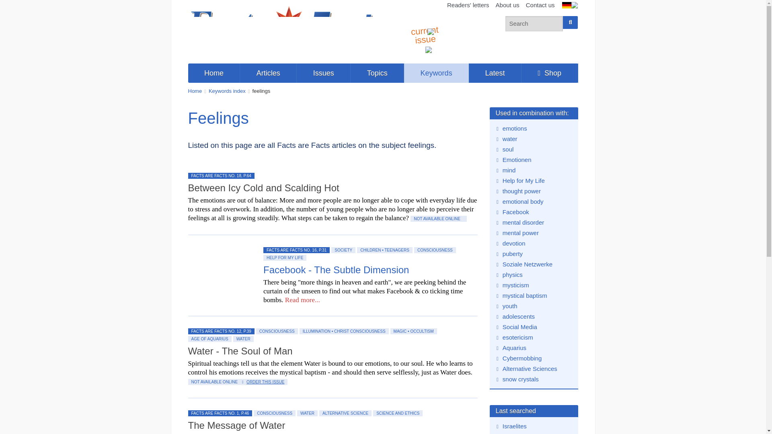 The image size is (772, 434). What do you see at coordinates (268, 73) in the screenshot?
I see `Articles` at bounding box center [268, 73].